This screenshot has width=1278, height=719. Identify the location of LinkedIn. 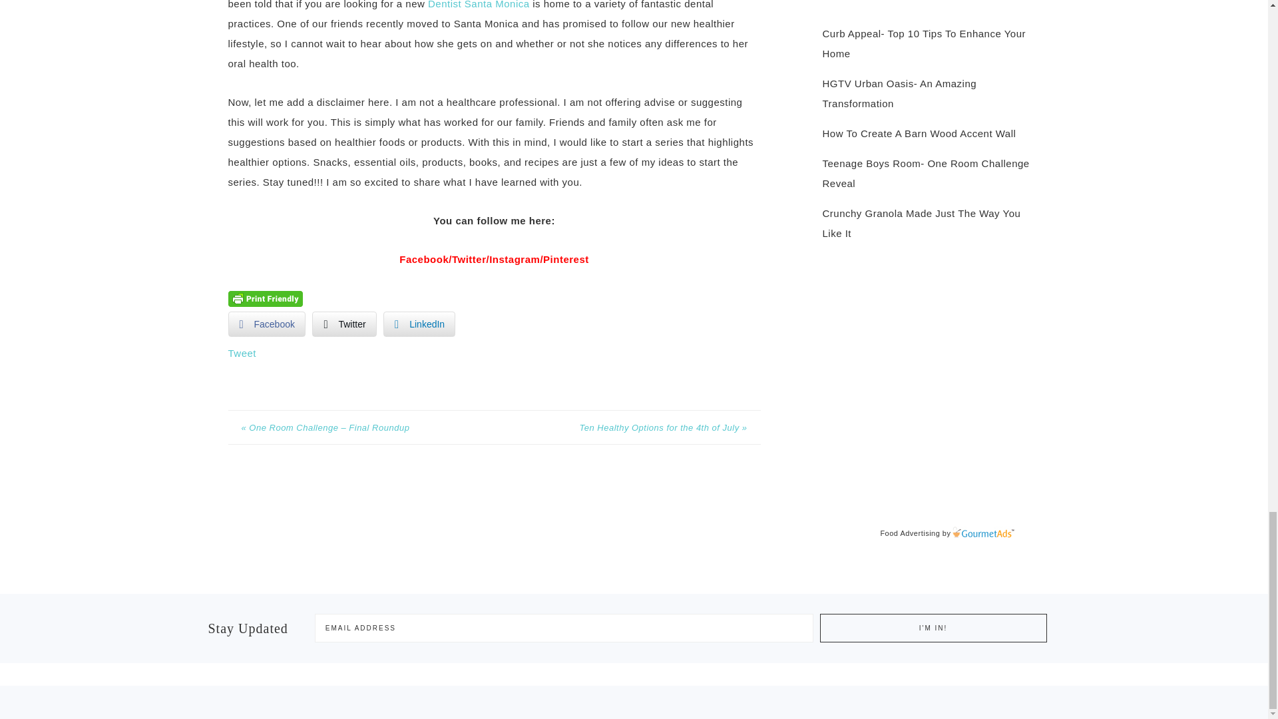
(419, 324).